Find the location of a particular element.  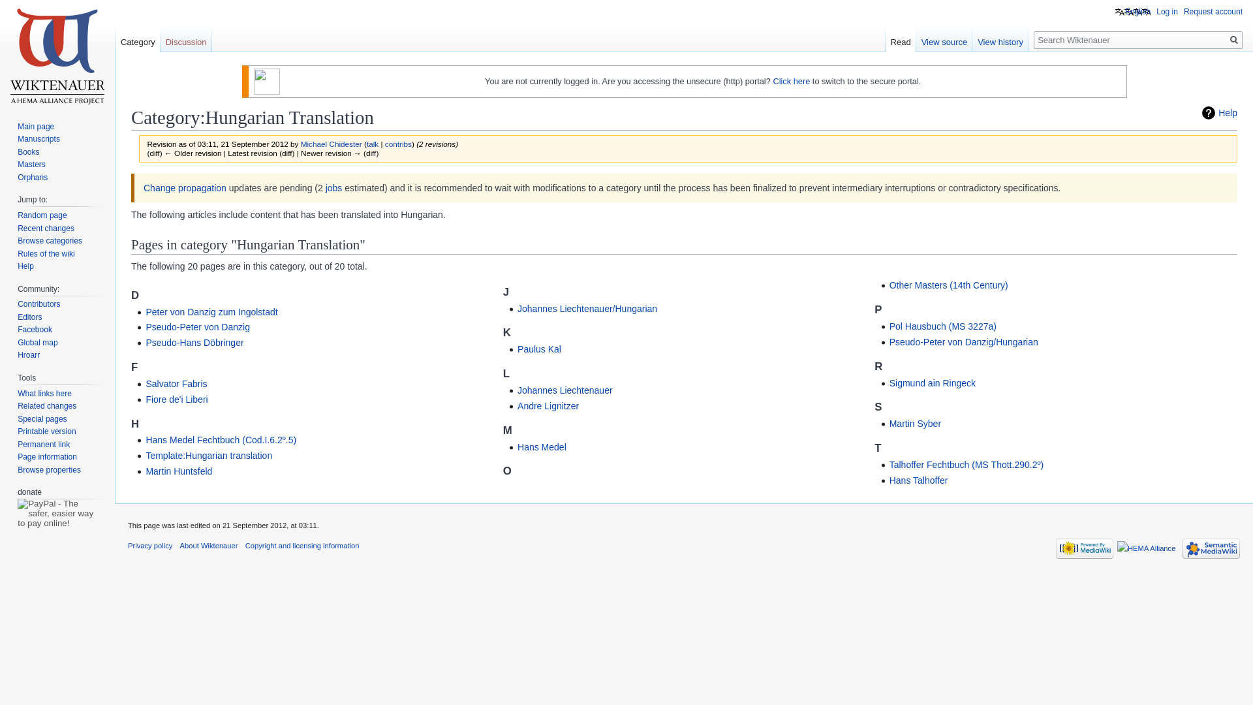

Salvator Fabris is located at coordinates (176, 384).